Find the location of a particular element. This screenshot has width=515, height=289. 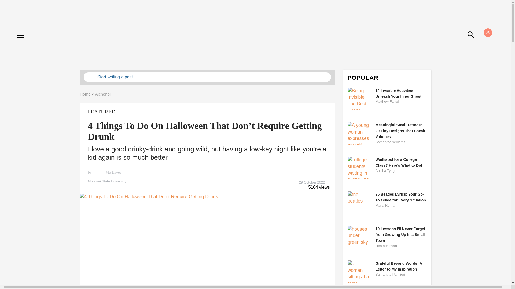

GO BACK is located at coordinates (28, 30).